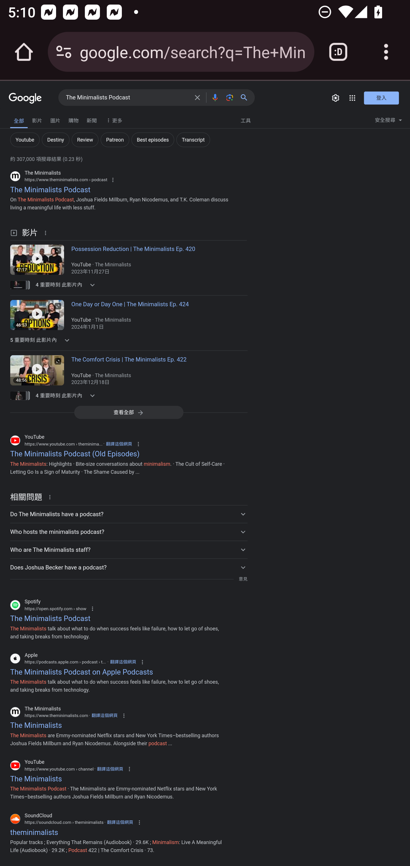  What do you see at coordinates (245, 120) in the screenshot?
I see `工具` at bounding box center [245, 120].